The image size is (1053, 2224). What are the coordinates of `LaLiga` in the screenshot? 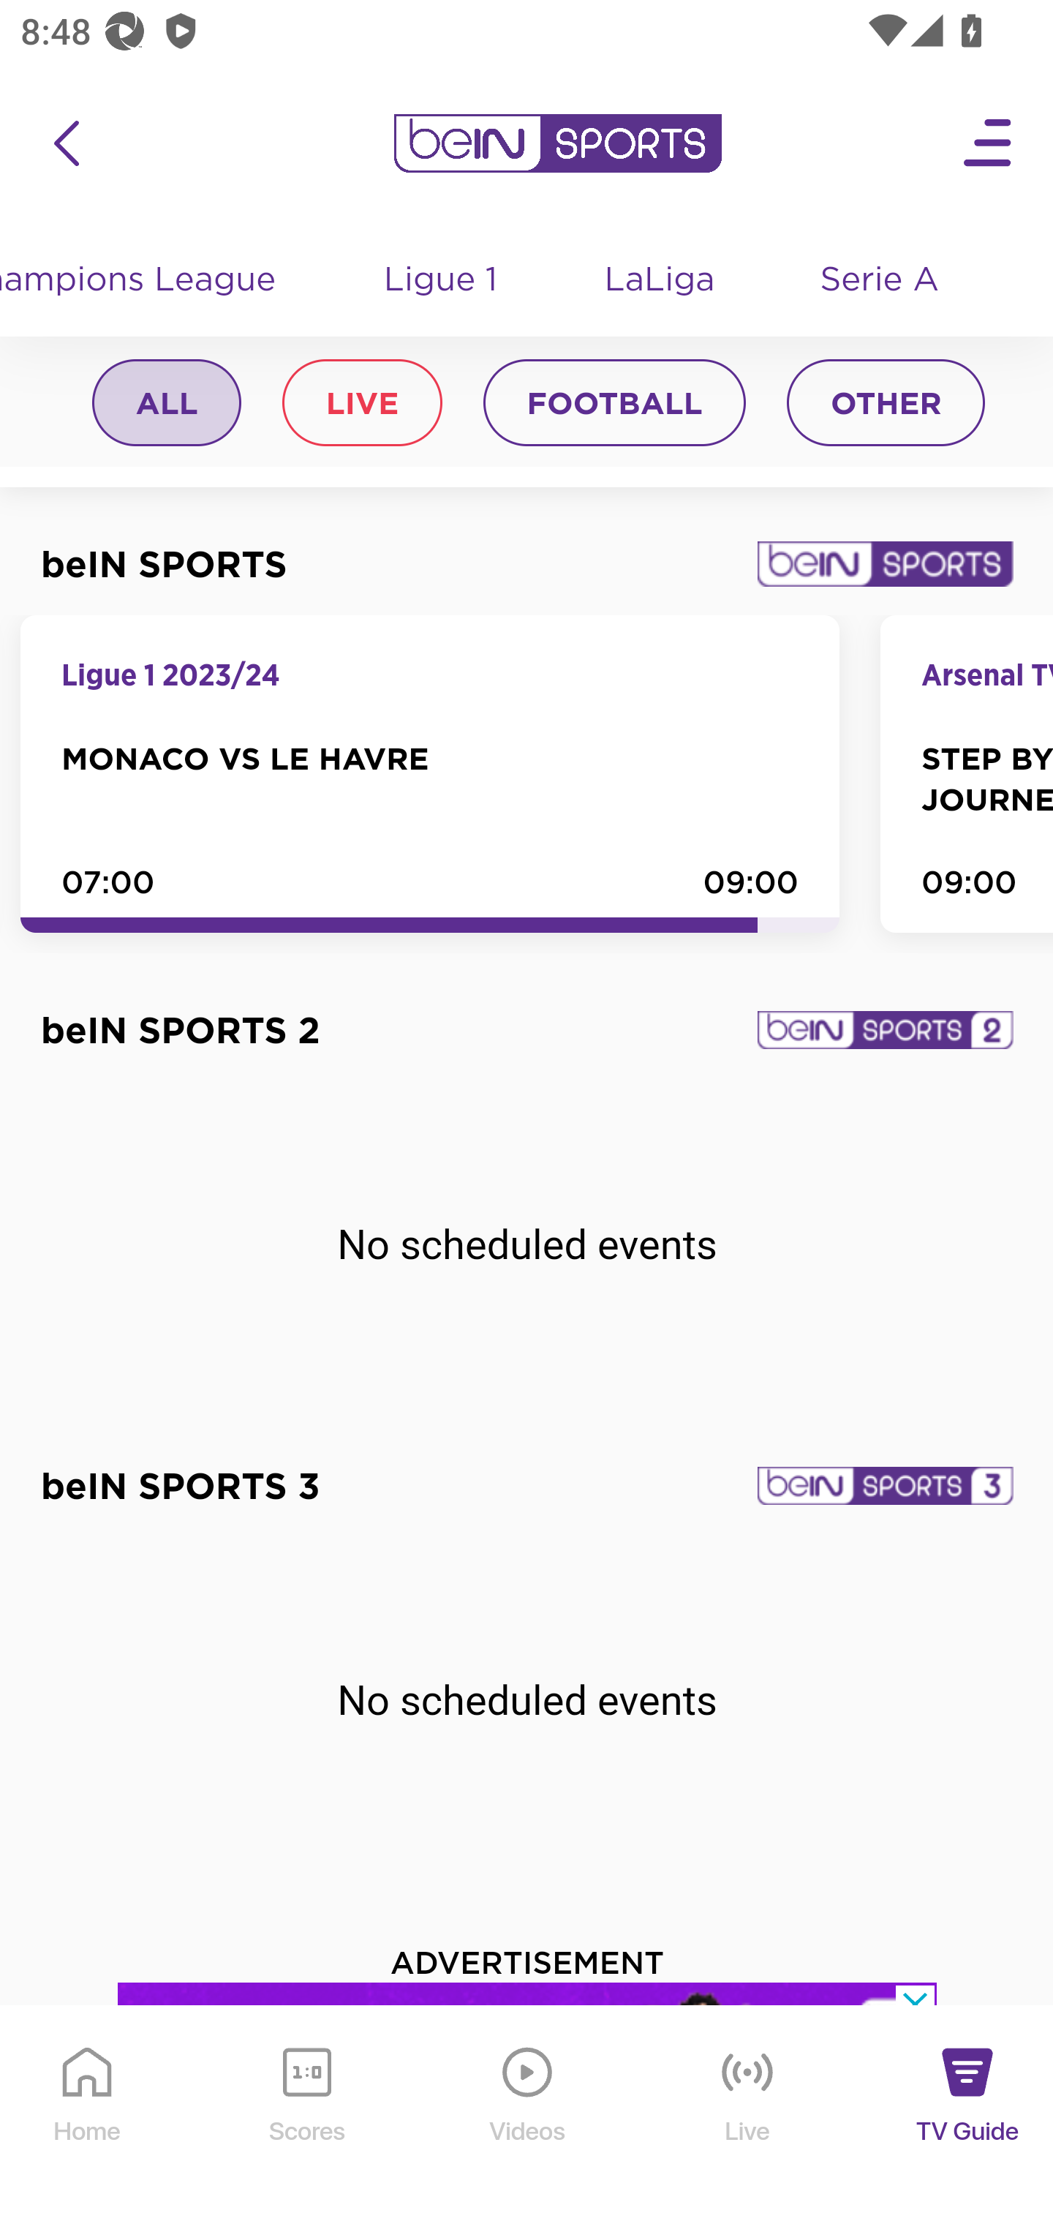 It's located at (661, 282).